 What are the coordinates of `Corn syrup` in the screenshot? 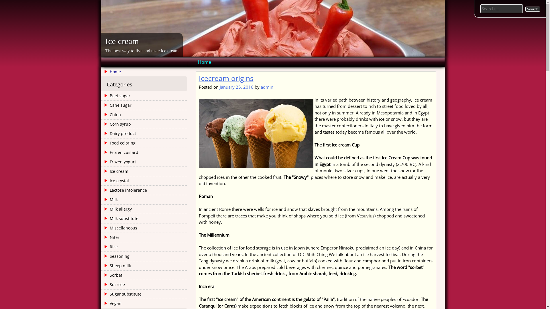 It's located at (116, 124).